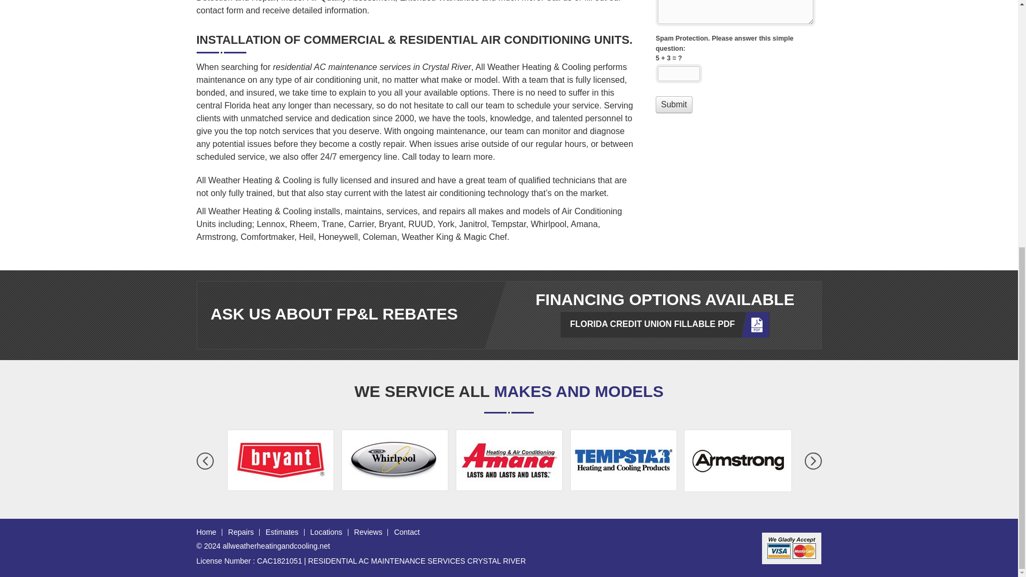 Image resolution: width=1026 pixels, height=577 pixels. I want to click on Estimates, so click(282, 532).